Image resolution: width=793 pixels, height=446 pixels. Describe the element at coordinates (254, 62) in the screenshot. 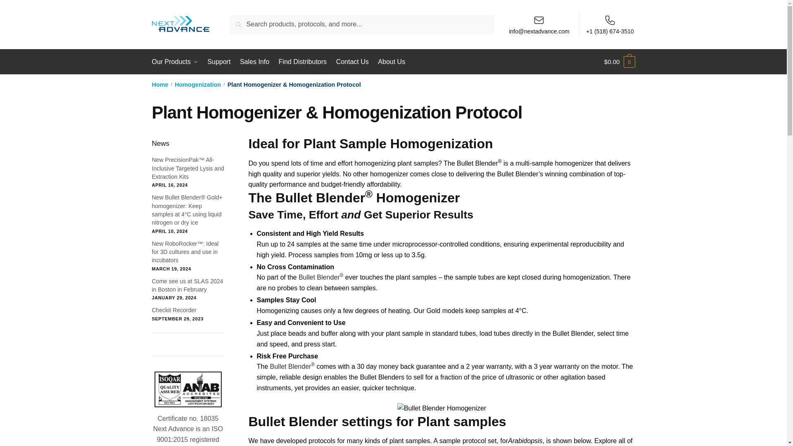

I see `Sales Info` at that location.